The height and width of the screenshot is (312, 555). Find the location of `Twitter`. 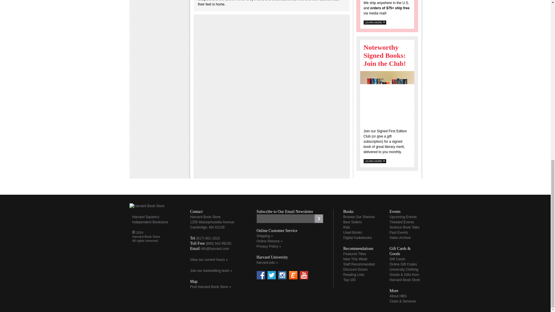

Twitter is located at coordinates (272, 275).